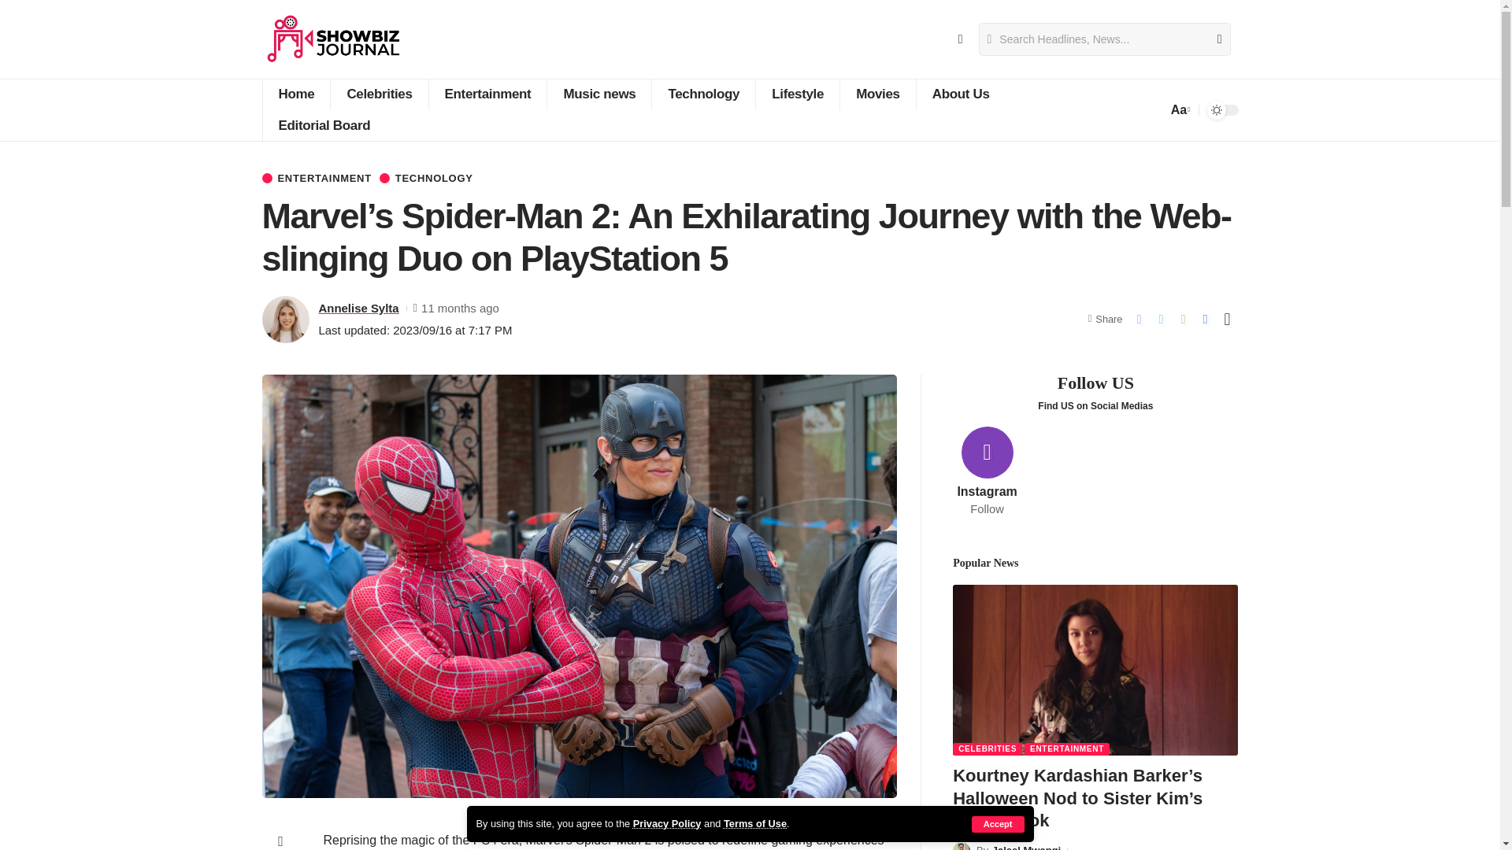 The image size is (1512, 850). What do you see at coordinates (323, 126) in the screenshot?
I see `Editorial Board` at bounding box center [323, 126].